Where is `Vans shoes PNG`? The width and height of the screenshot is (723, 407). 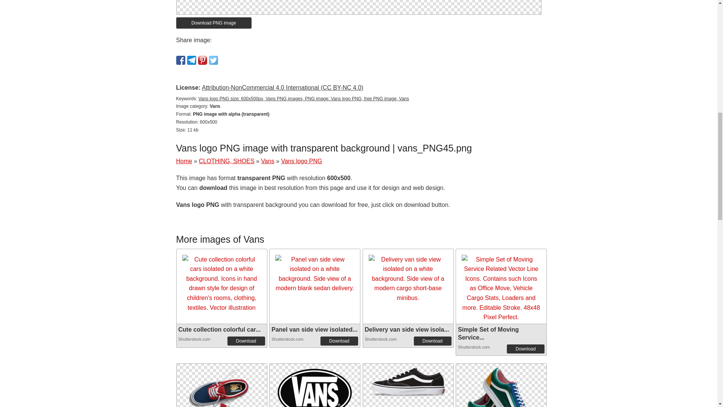
Vans shoes PNG is located at coordinates (221, 385).